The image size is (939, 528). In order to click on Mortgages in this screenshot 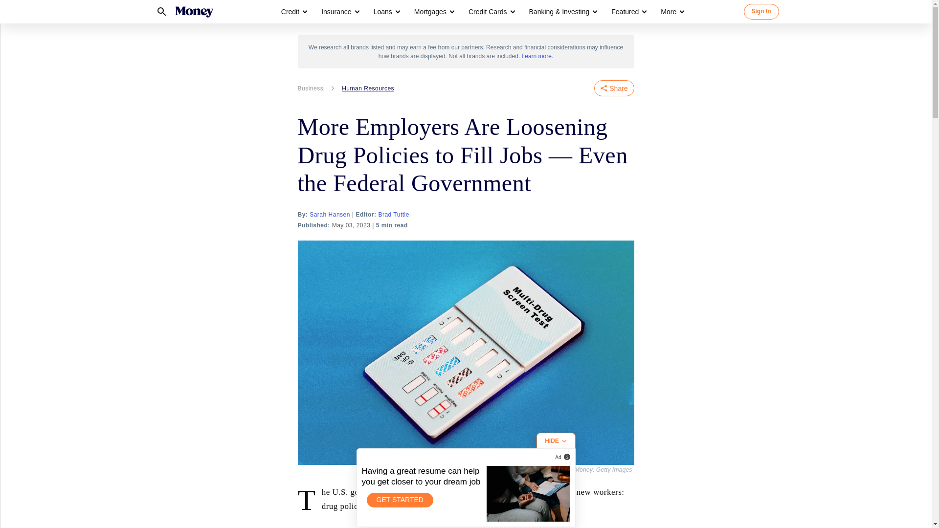, I will do `click(430, 12)`.